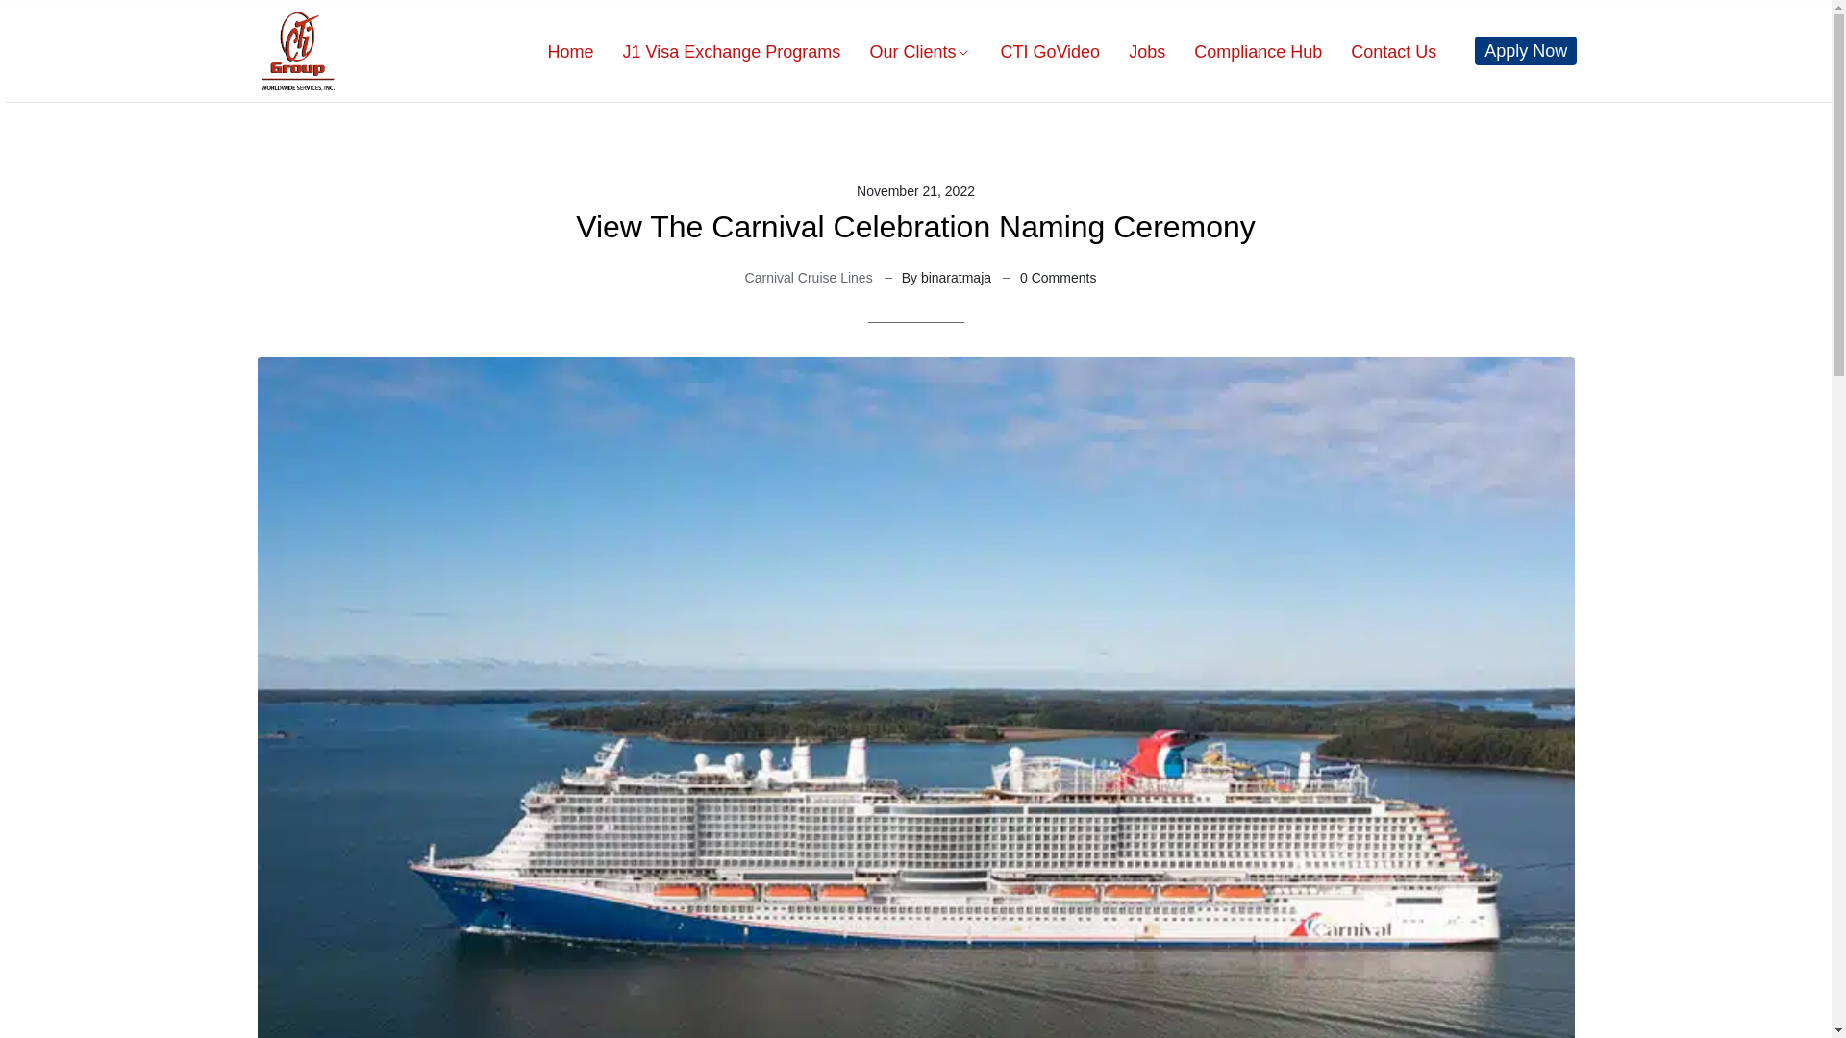 The image size is (1846, 1038). Describe the element at coordinates (1242, 52) in the screenshot. I see `Compliance Hub` at that location.